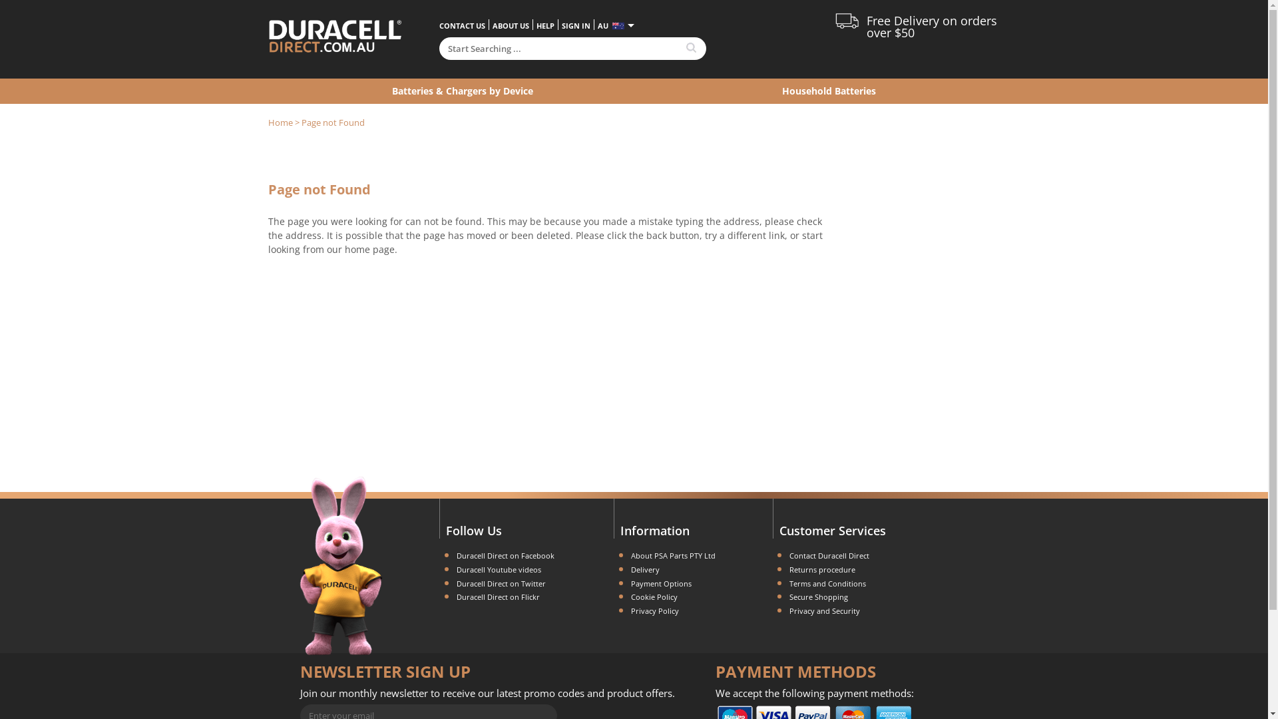 This screenshot has height=719, width=1278. What do you see at coordinates (829, 91) in the screenshot?
I see `Household Batteries` at bounding box center [829, 91].